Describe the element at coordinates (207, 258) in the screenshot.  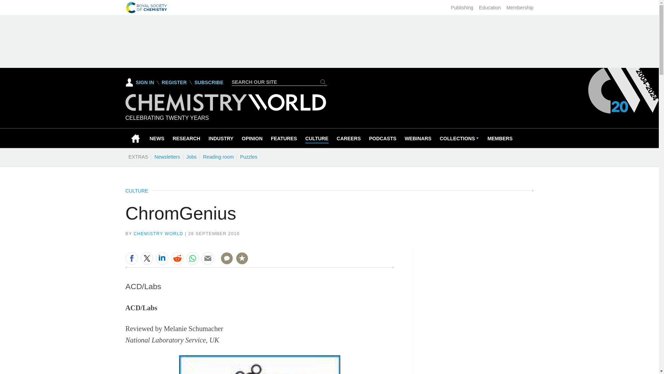
I see `Share this by email` at that location.